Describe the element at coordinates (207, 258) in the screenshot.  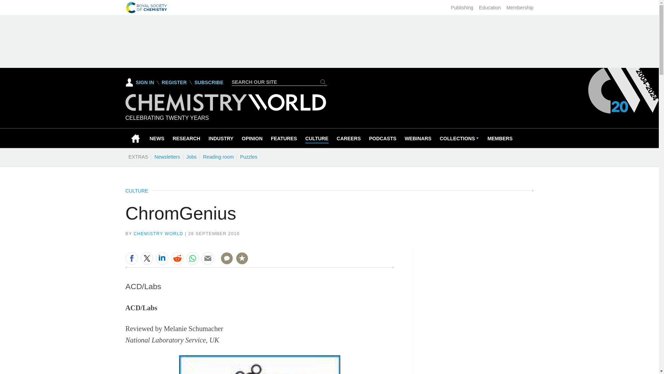
I see `Share this by email` at that location.